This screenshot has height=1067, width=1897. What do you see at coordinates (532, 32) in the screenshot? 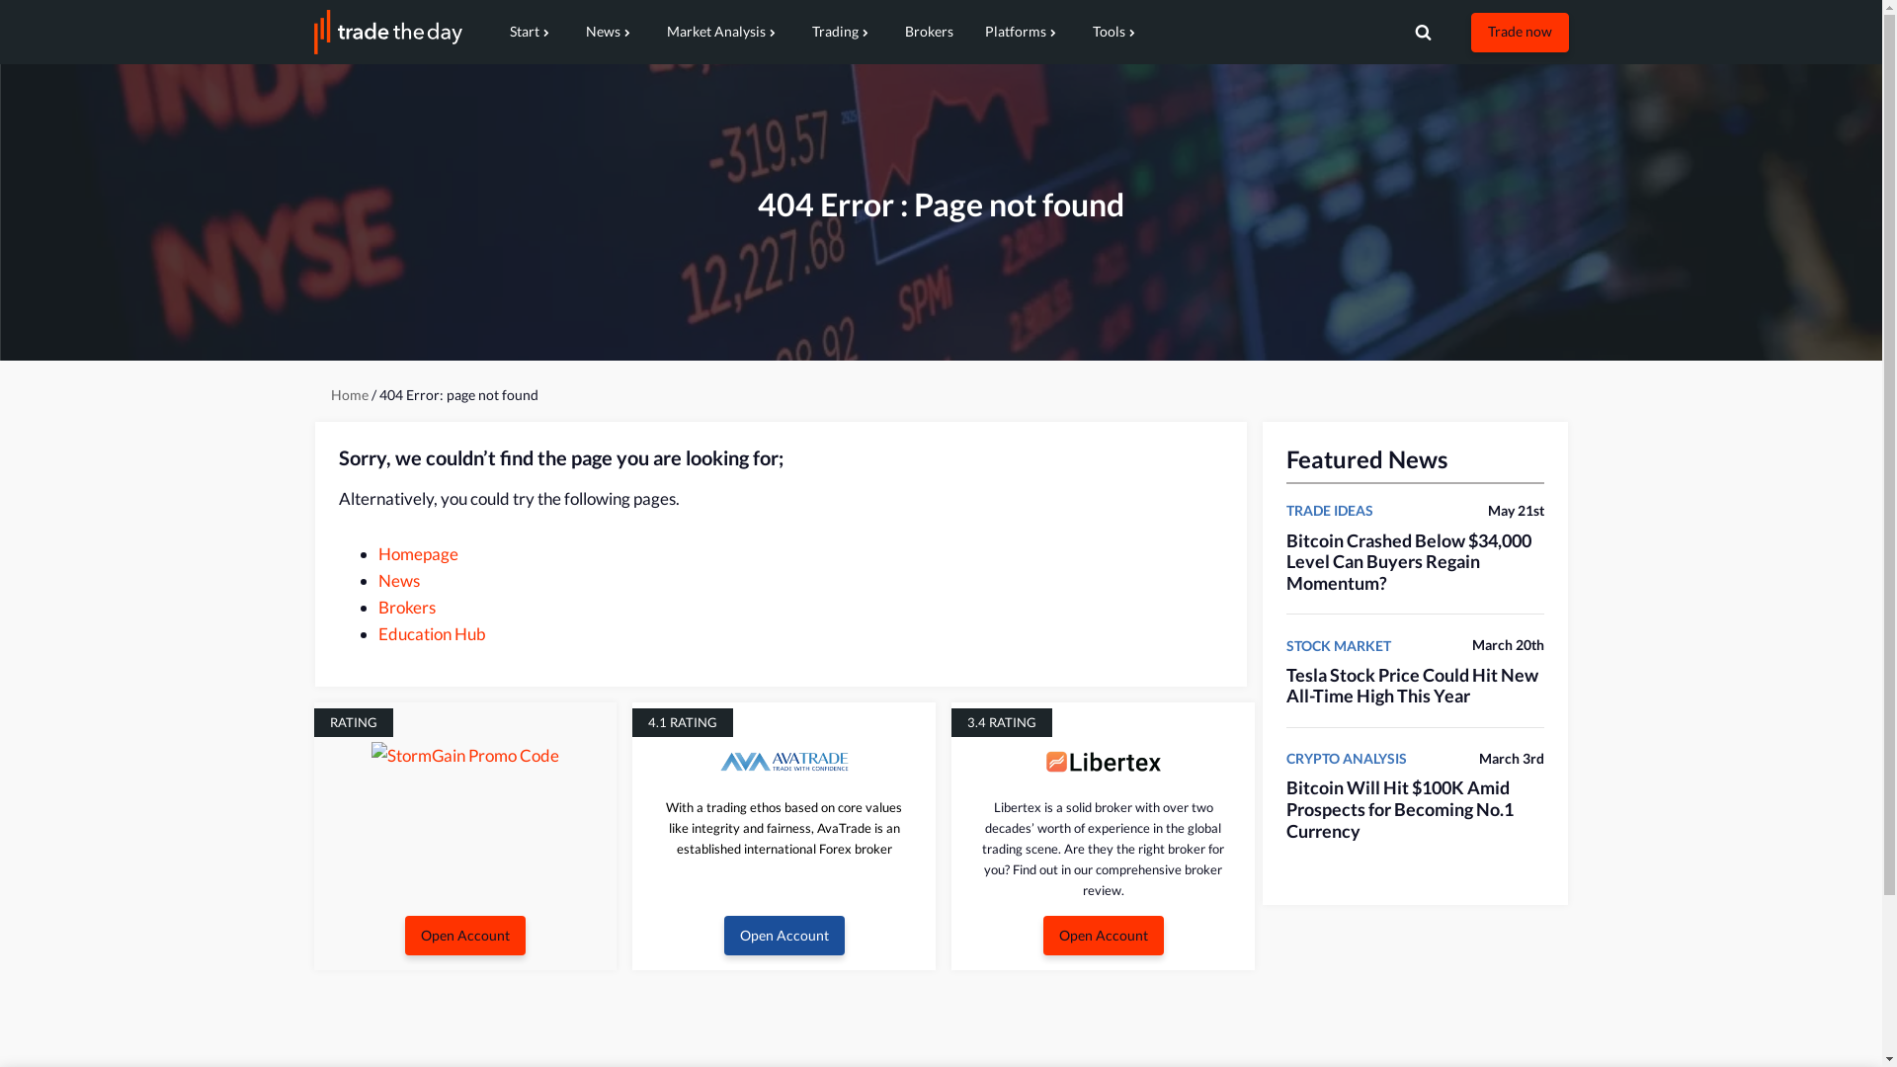
I see `Start` at bounding box center [532, 32].